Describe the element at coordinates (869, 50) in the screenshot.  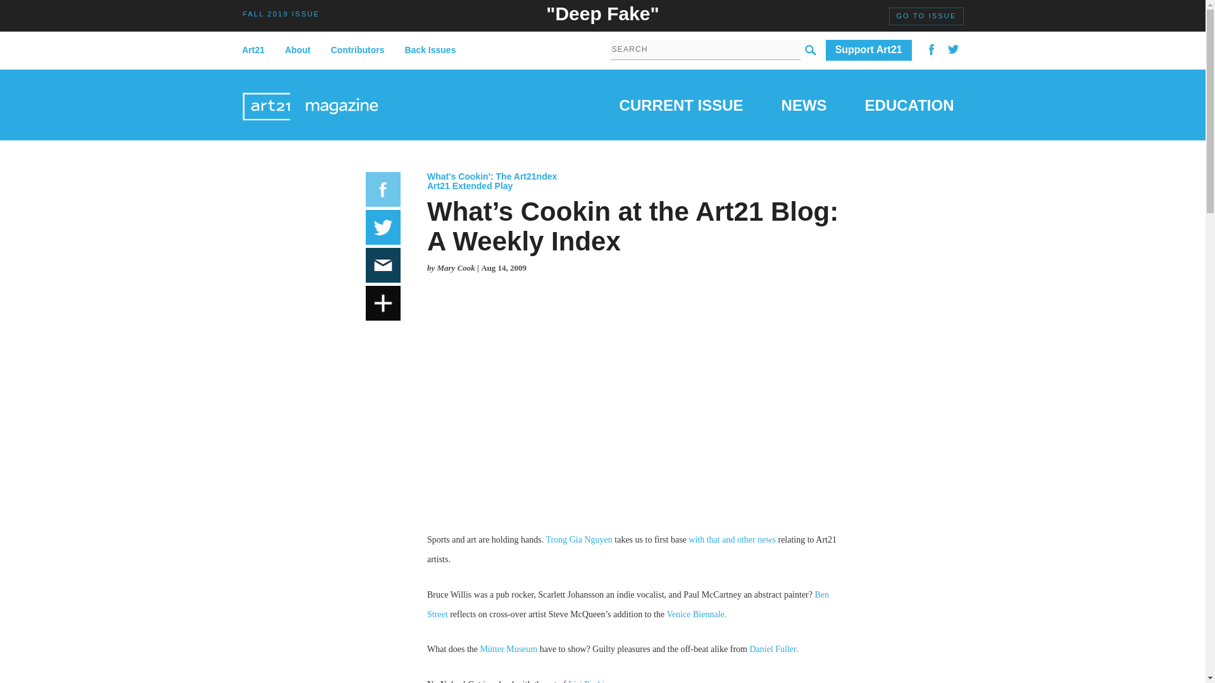
I see `Support Art21` at that location.